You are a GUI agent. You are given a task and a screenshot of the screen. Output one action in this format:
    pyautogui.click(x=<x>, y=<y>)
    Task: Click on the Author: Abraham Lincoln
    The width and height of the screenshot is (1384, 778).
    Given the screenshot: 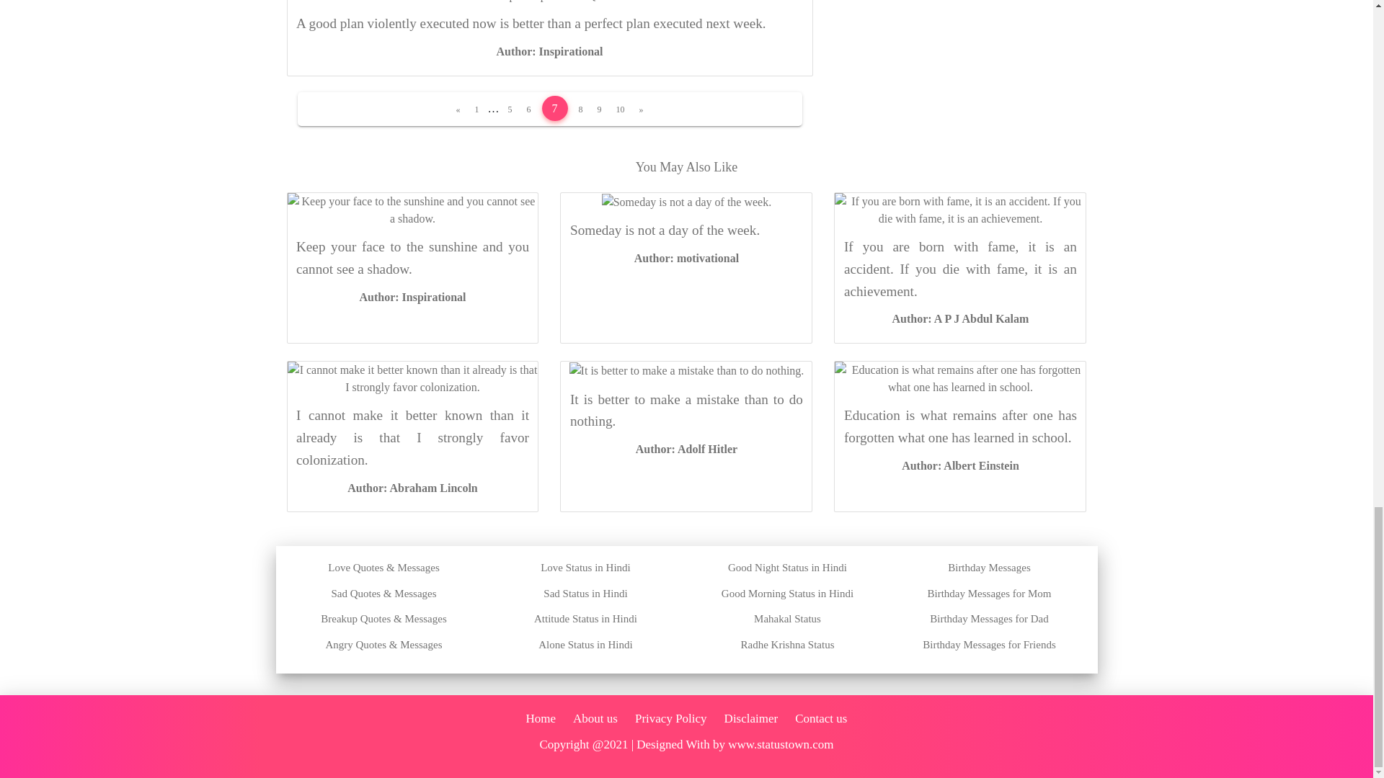 What is the action you would take?
    pyautogui.click(x=412, y=487)
    